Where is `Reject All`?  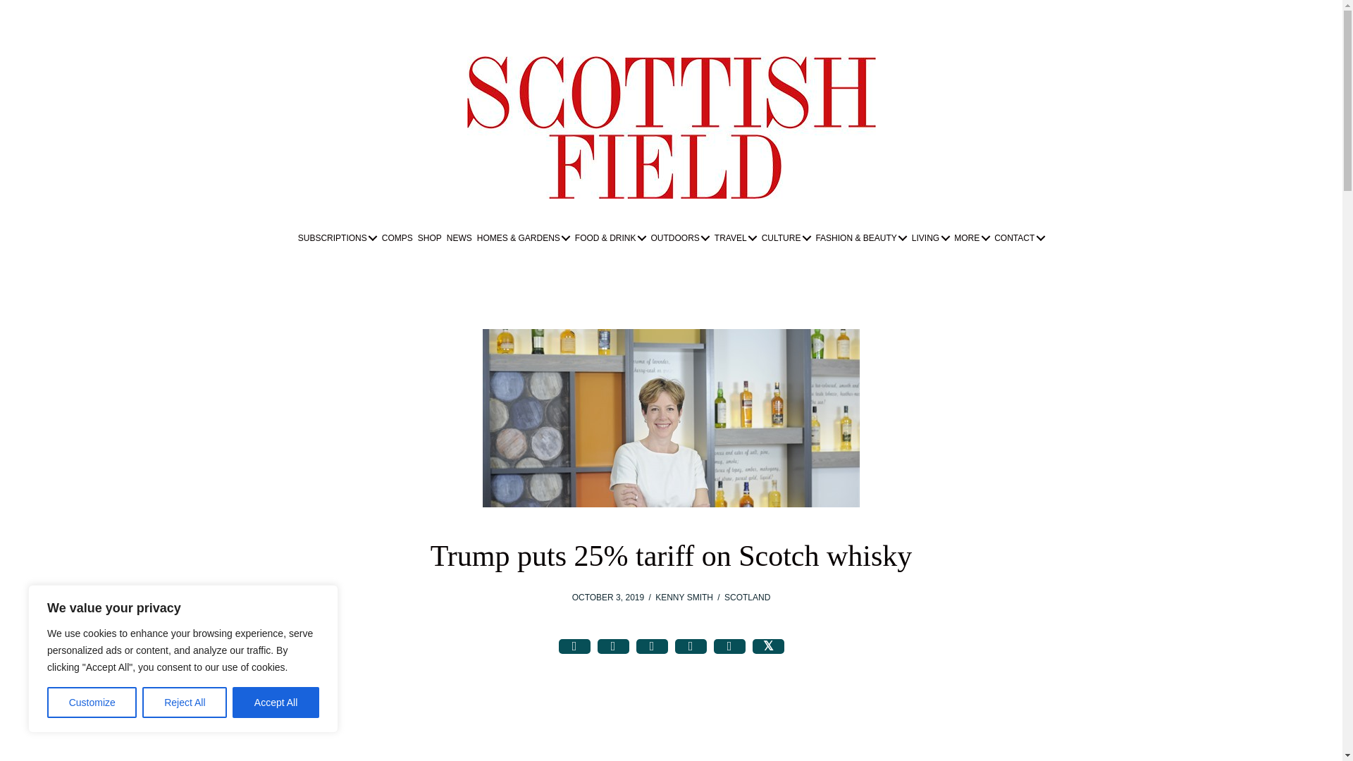
Reject All is located at coordinates (185, 703).